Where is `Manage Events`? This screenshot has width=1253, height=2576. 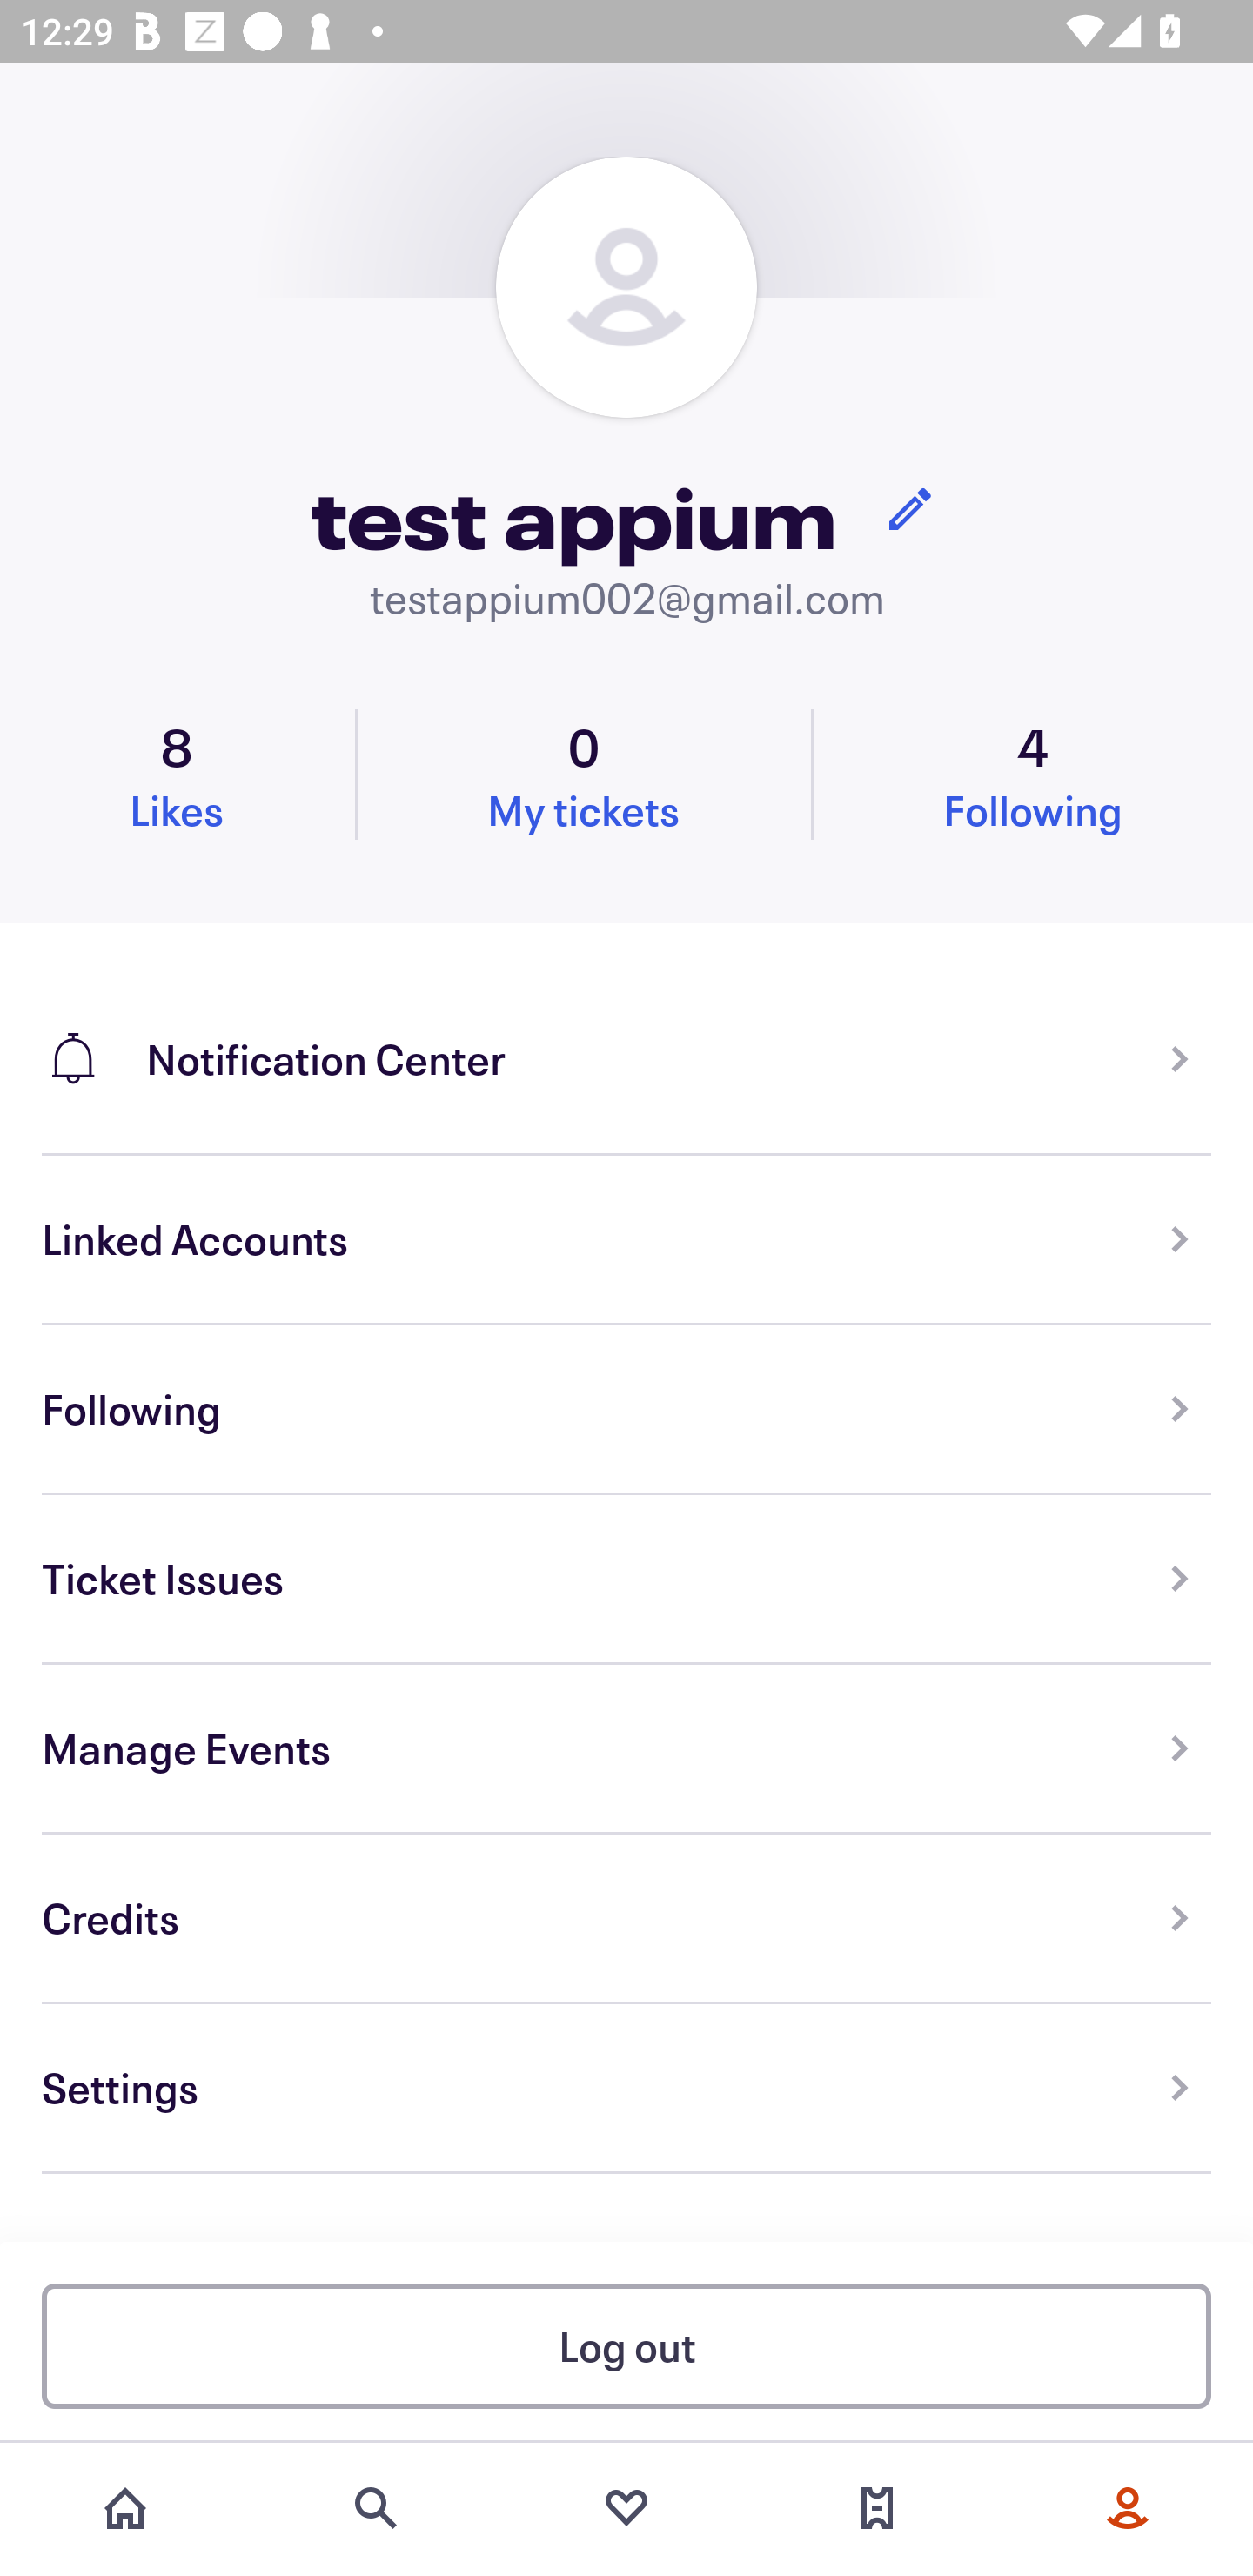
Manage Events is located at coordinates (626, 1749).